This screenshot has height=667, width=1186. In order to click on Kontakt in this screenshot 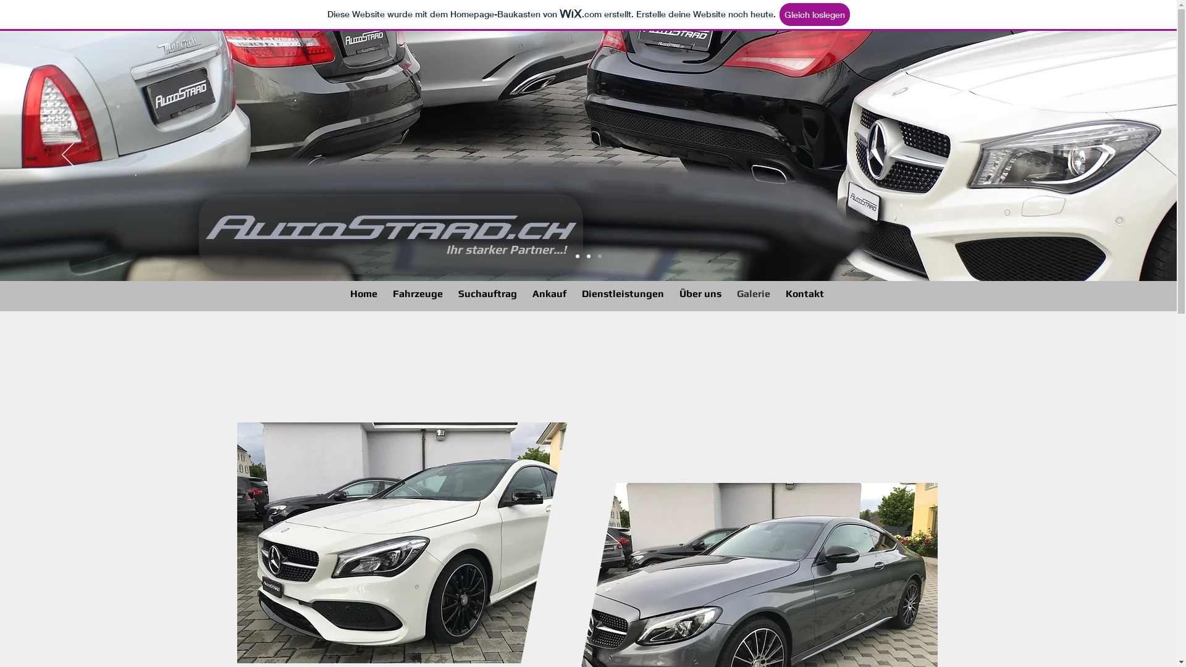, I will do `click(805, 294)`.